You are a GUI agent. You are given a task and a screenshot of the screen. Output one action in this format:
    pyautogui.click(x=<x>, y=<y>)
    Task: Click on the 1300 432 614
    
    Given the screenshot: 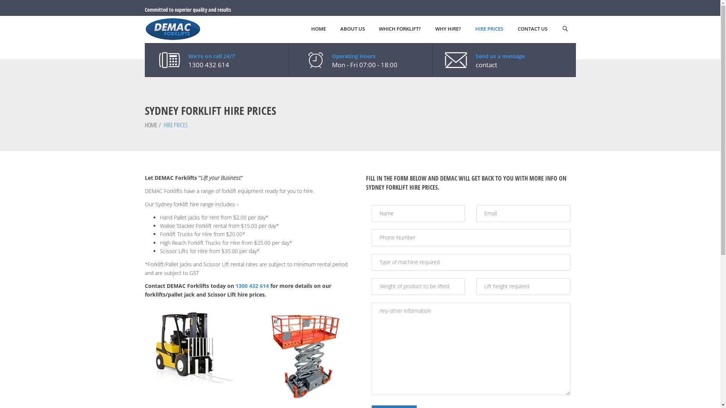 What is the action you would take?
    pyautogui.click(x=209, y=65)
    